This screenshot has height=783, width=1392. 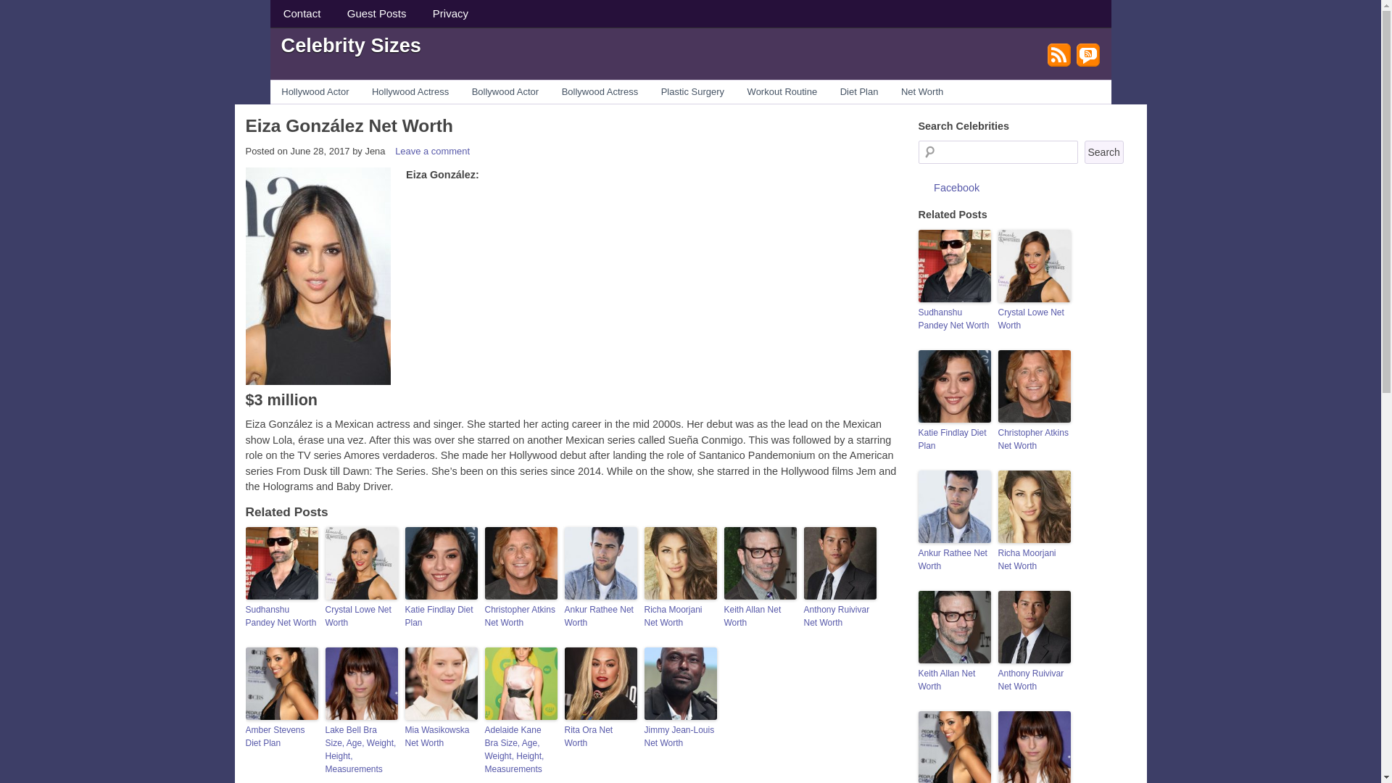 I want to click on 10:13 pm, so click(x=319, y=151).